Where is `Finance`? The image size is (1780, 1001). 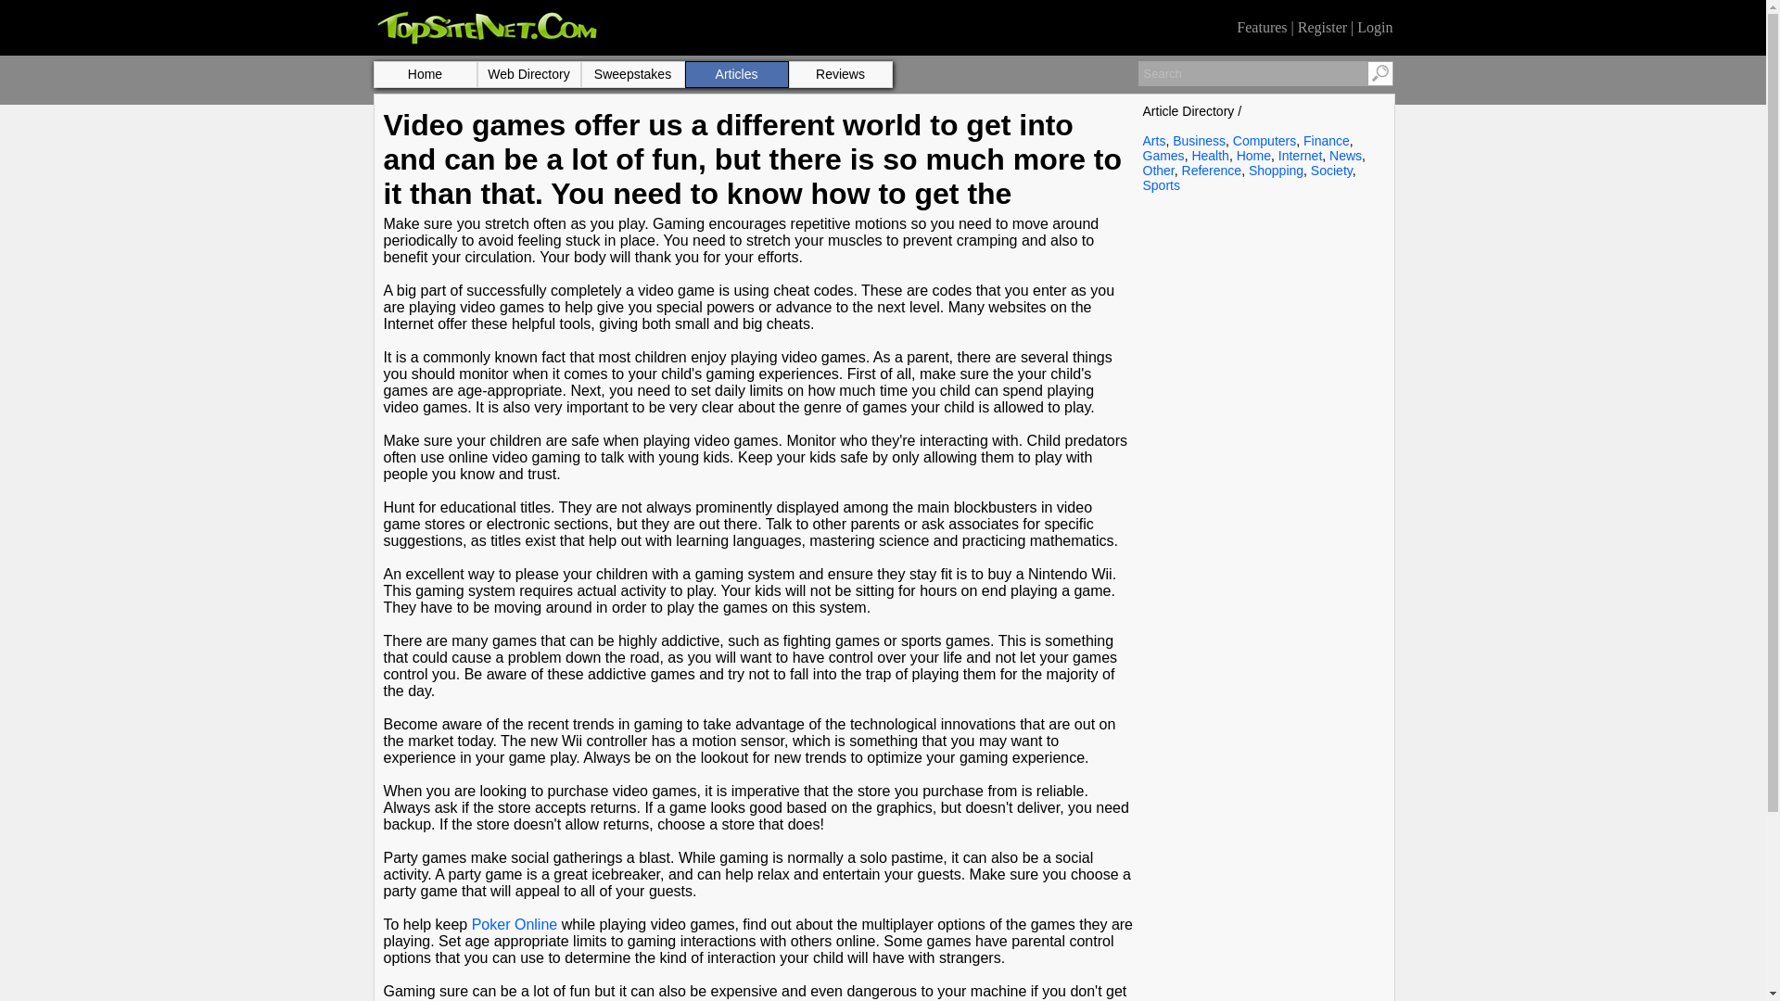 Finance is located at coordinates (1326, 140).